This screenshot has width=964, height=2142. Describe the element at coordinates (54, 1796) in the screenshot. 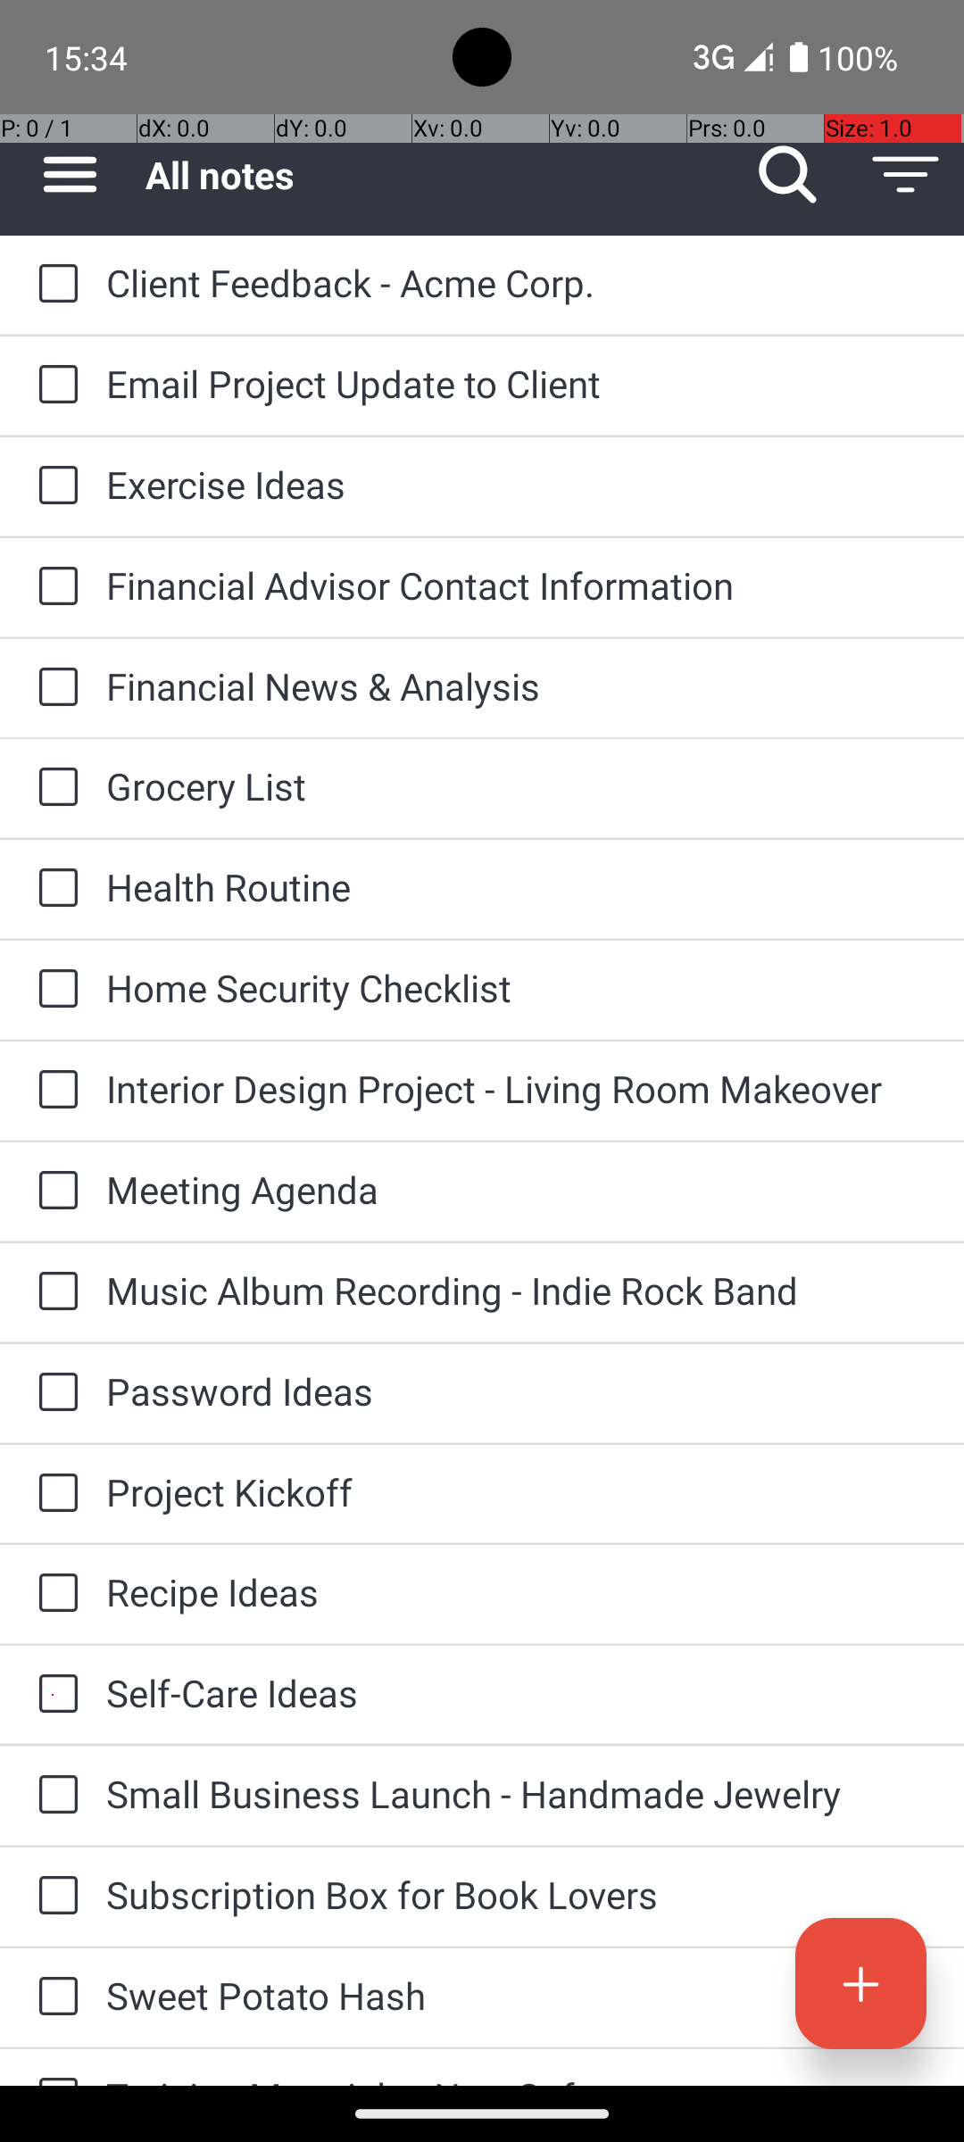

I see `to-do: Small Business Launch - Handmade Jewelry` at that location.